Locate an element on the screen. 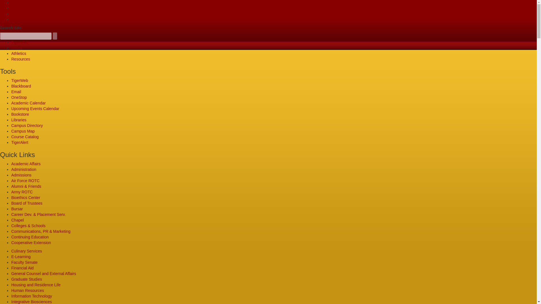 This screenshot has height=304, width=541. Email is located at coordinates (16, 91).